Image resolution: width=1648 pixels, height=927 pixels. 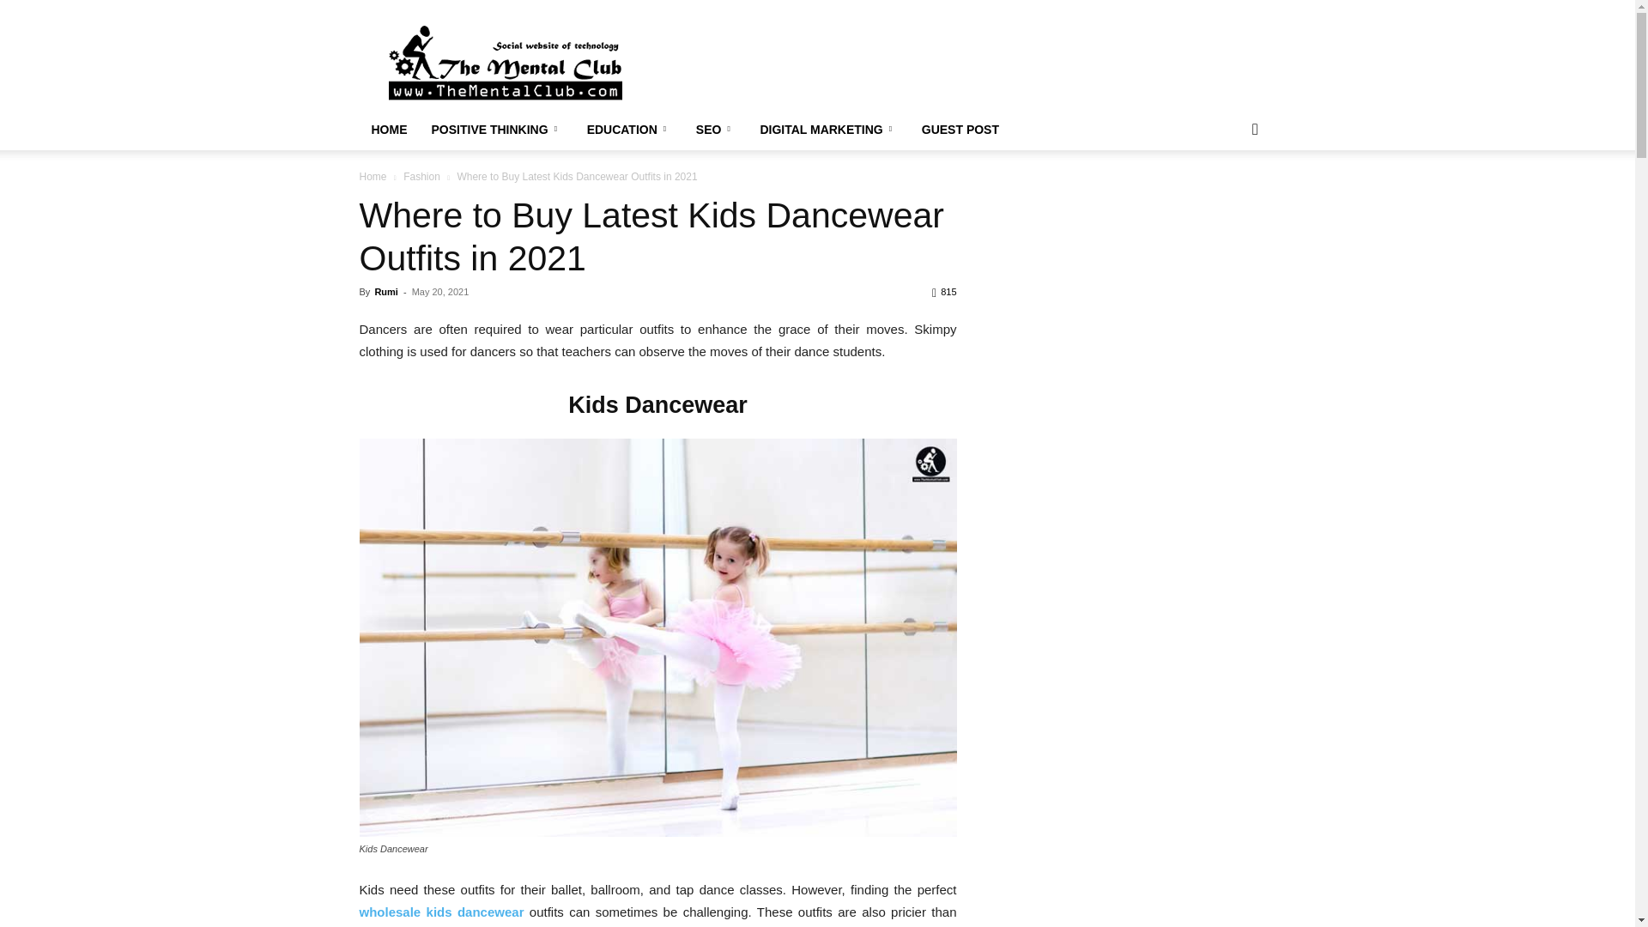 I want to click on POSITIVE THINKING, so click(x=496, y=129).